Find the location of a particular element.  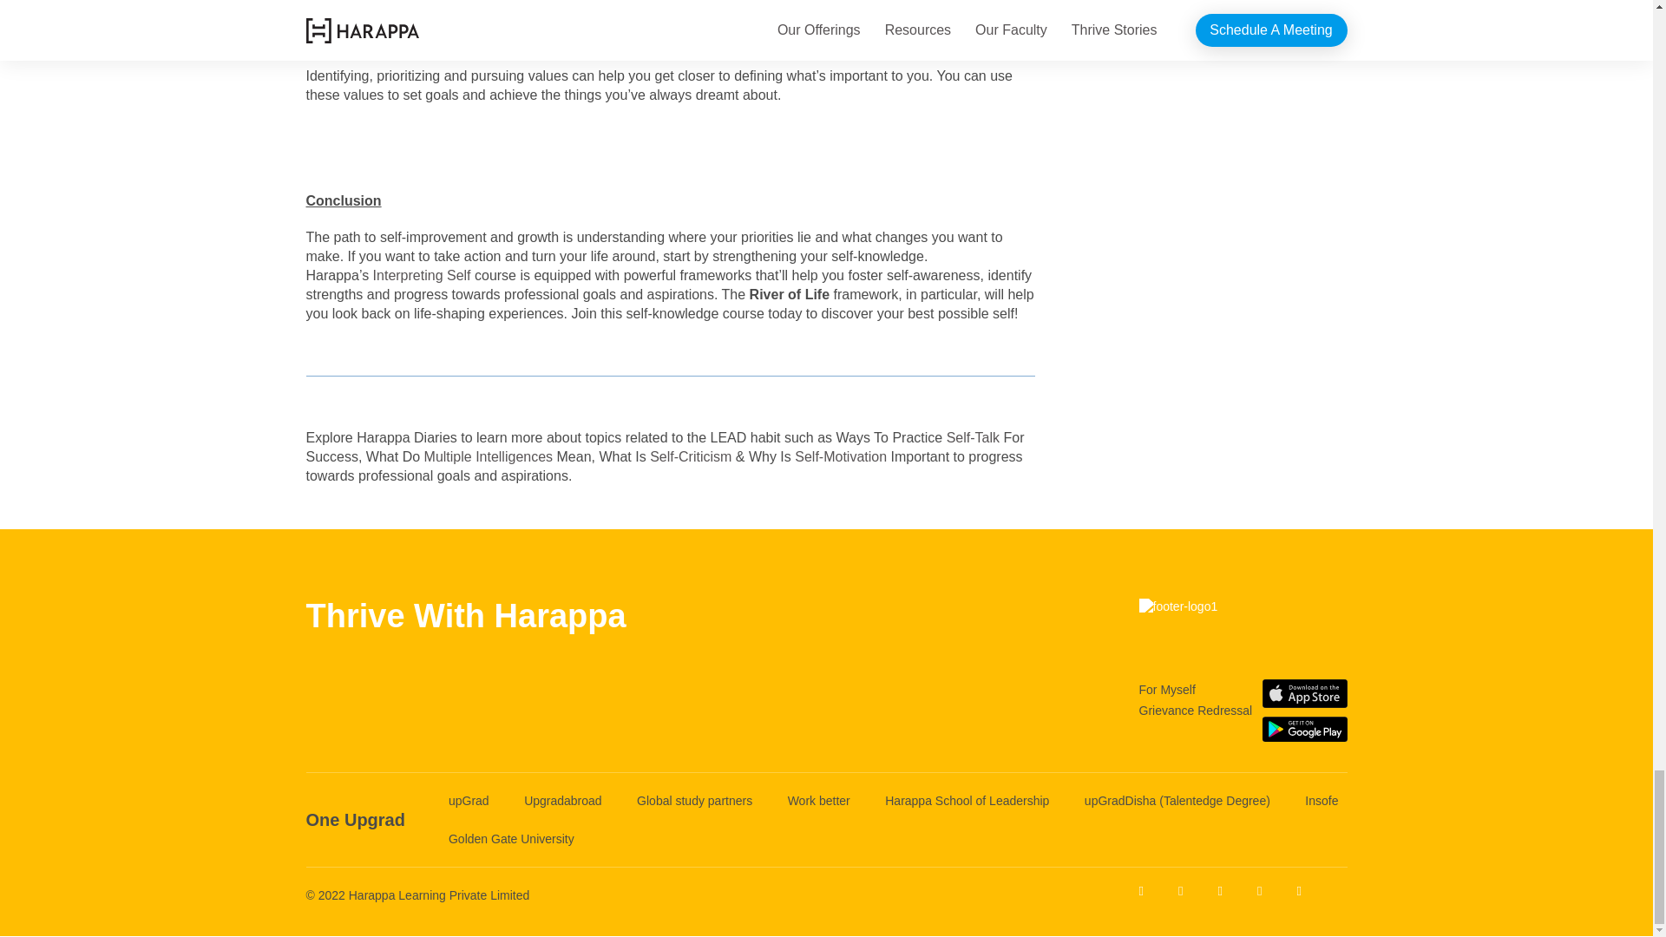

Meaning Of Self-Talk is located at coordinates (973, 437).